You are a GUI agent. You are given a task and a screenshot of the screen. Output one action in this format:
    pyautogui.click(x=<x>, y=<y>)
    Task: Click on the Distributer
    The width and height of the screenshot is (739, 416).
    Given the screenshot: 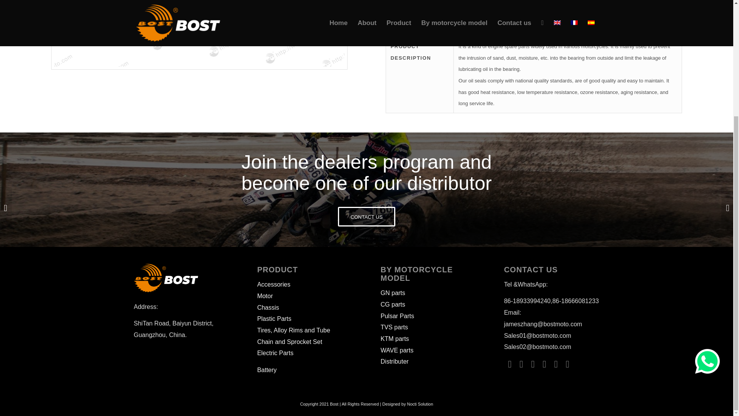 What is the action you would take?
    pyautogui.click(x=394, y=361)
    